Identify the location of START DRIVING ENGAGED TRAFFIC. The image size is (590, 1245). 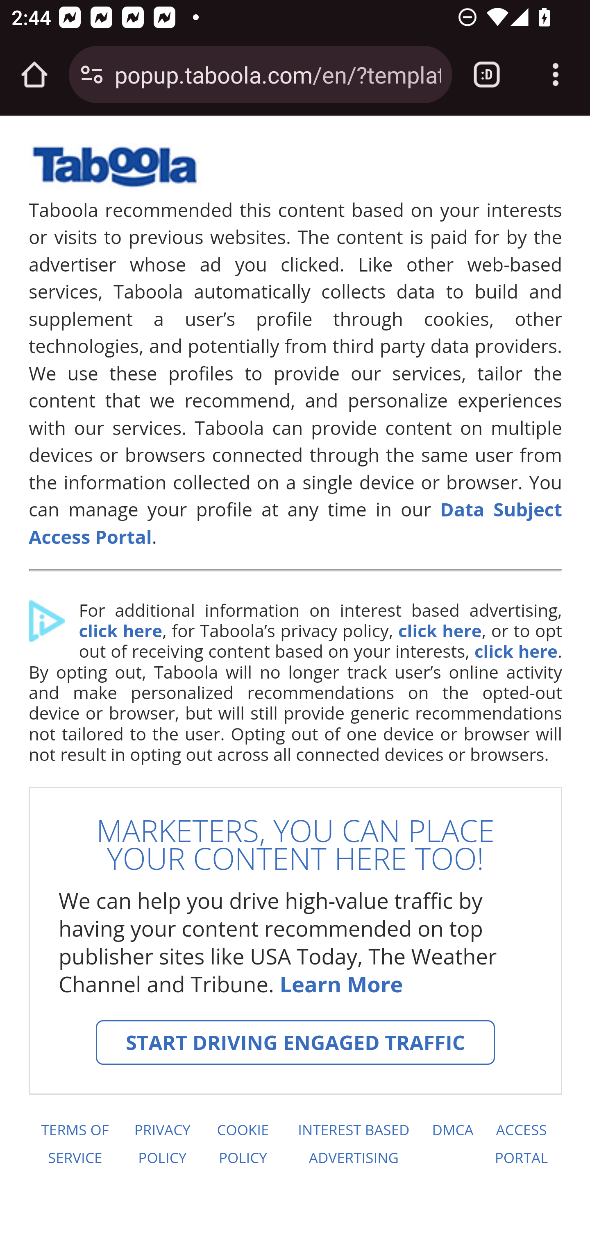
(295, 1043).